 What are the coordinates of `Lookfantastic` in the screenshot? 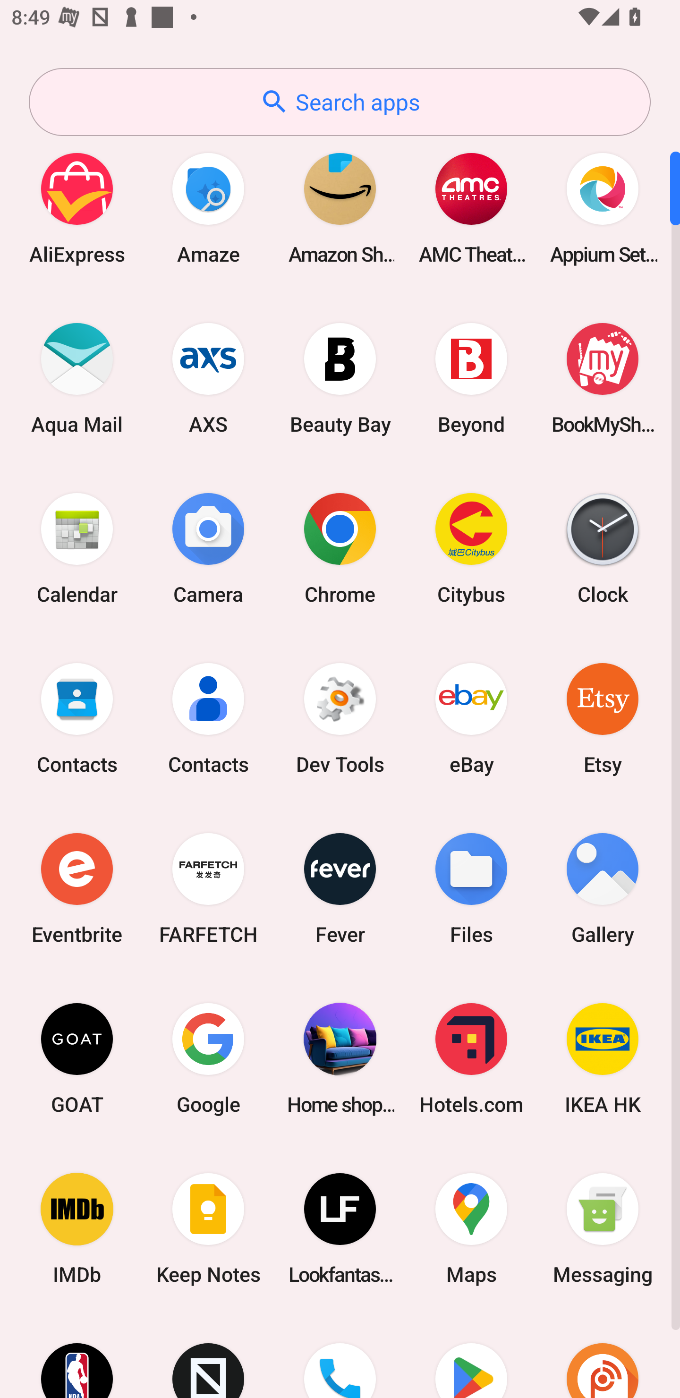 It's located at (340, 1229).